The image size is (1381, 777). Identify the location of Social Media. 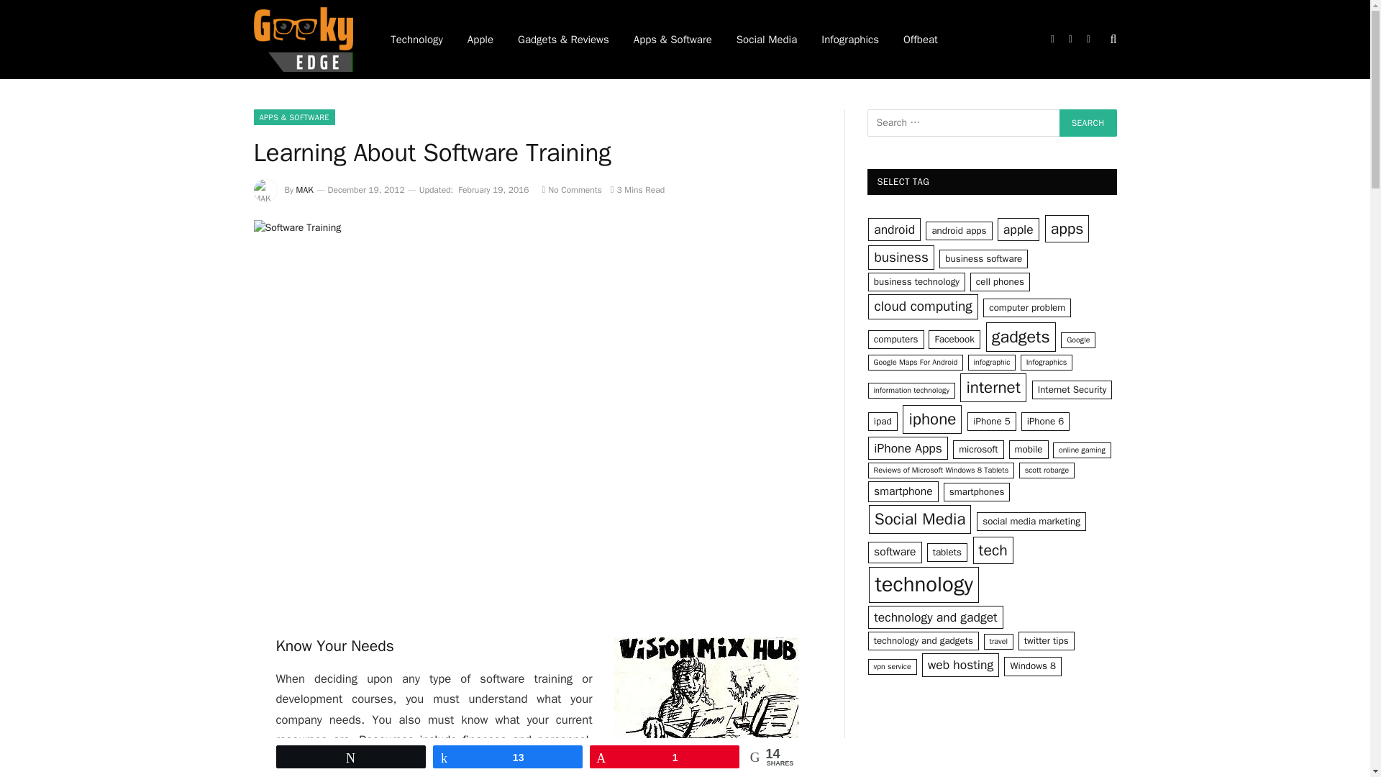
(767, 40).